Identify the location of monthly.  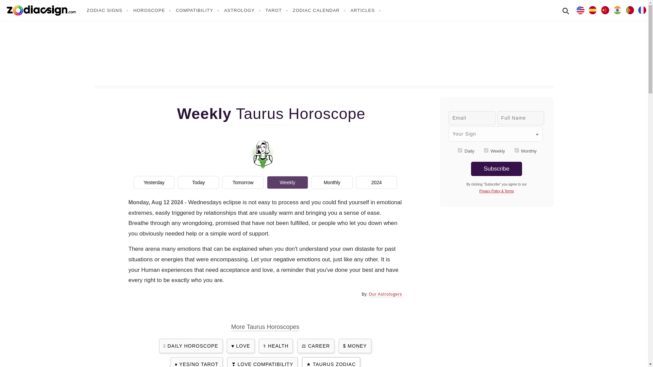
(517, 150).